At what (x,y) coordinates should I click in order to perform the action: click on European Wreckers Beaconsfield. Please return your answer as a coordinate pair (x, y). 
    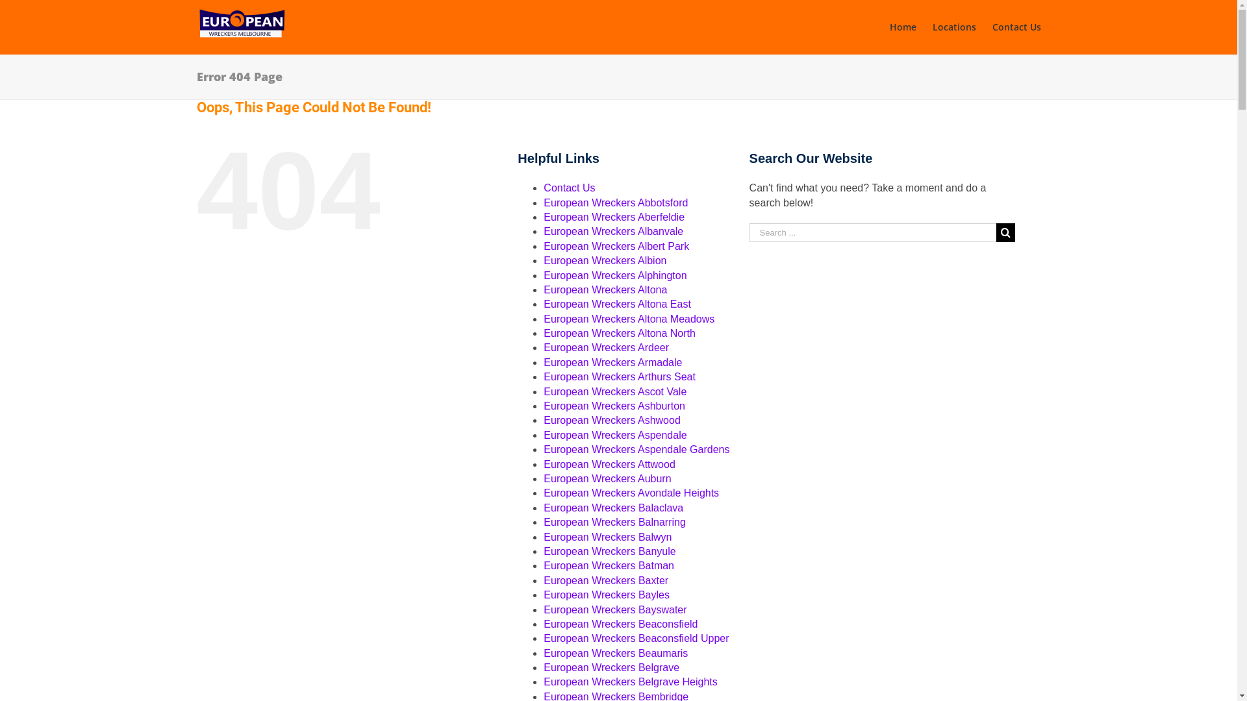
    Looking at the image, I should click on (621, 624).